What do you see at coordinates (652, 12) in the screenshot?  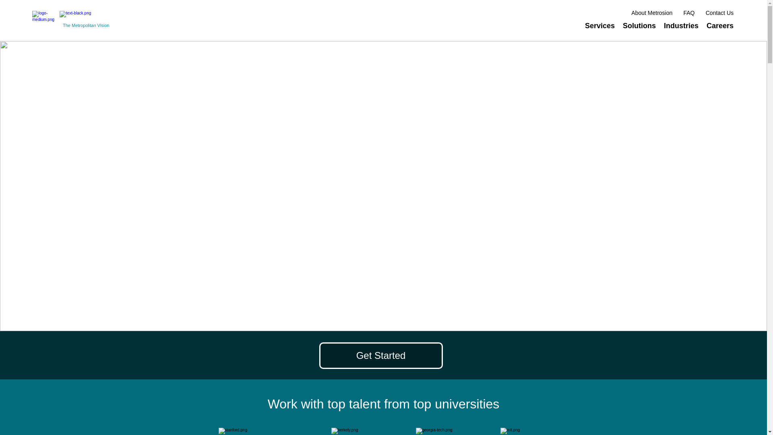 I see `About Metrosion` at bounding box center [652, 12].